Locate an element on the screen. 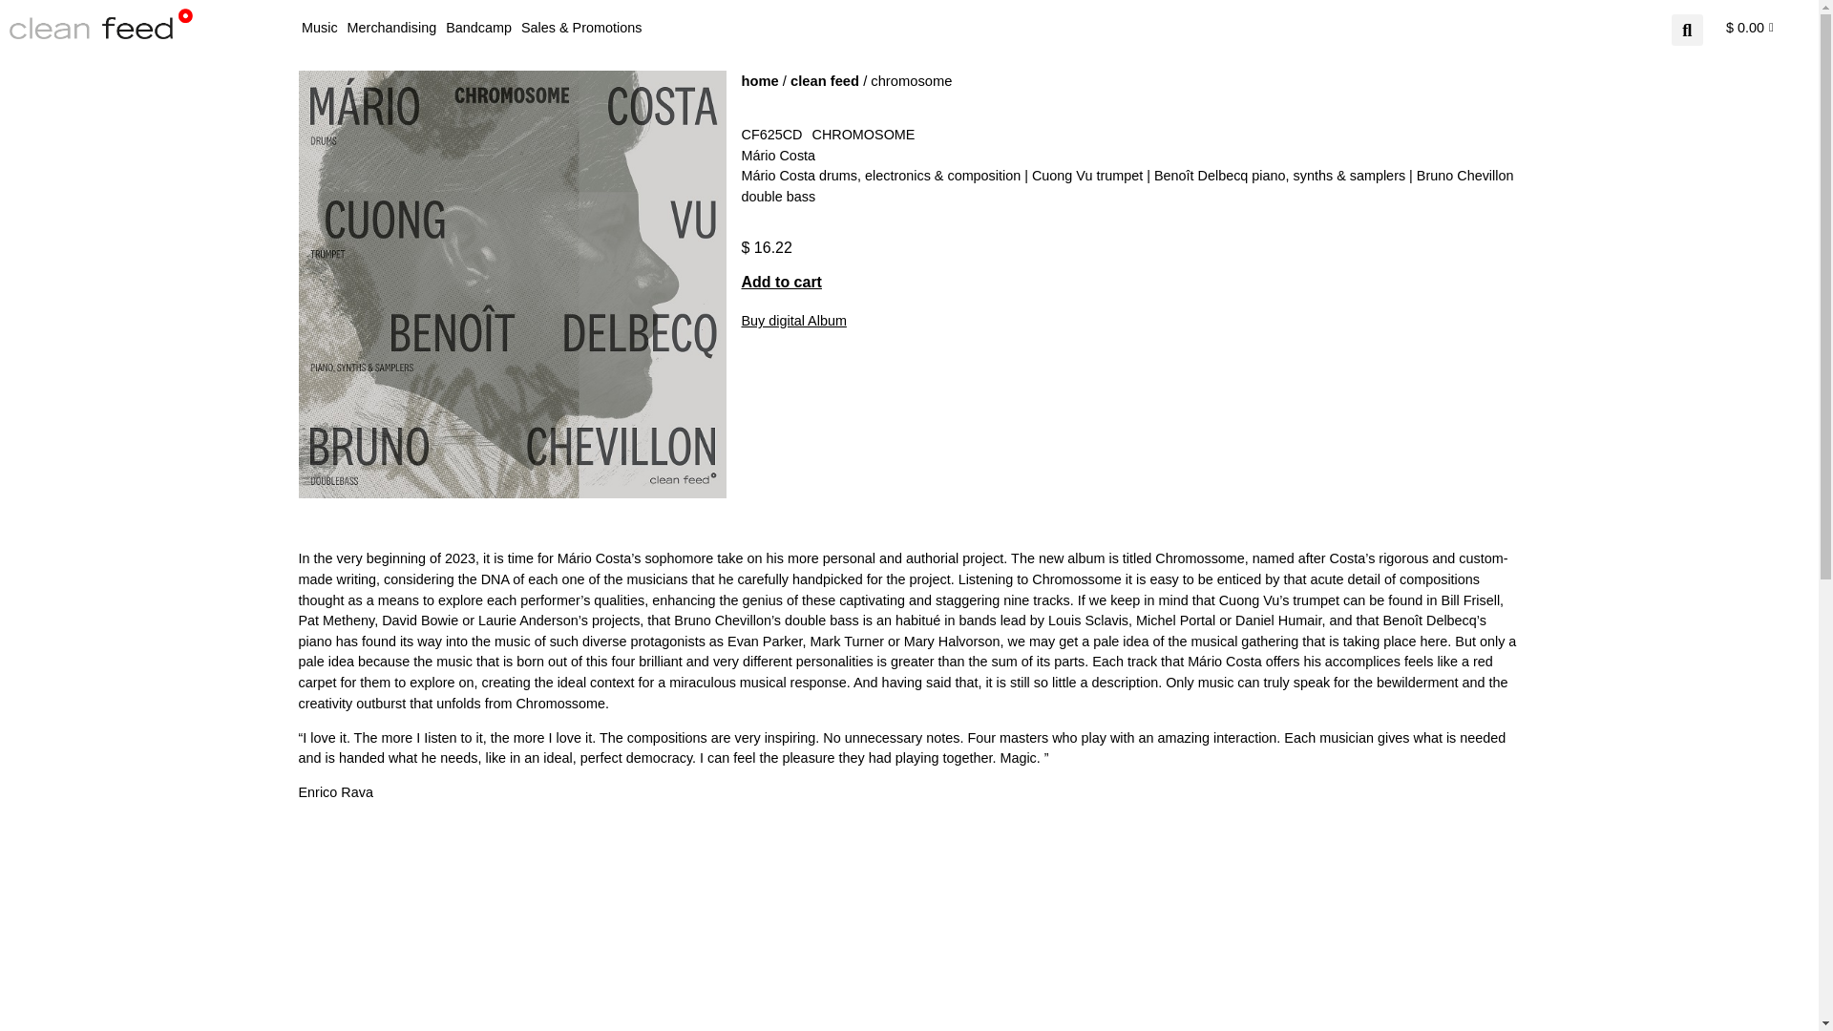 Image resolution: width=1833 pixels, height=1031 pixels. home is located at coordinates (758, 80).